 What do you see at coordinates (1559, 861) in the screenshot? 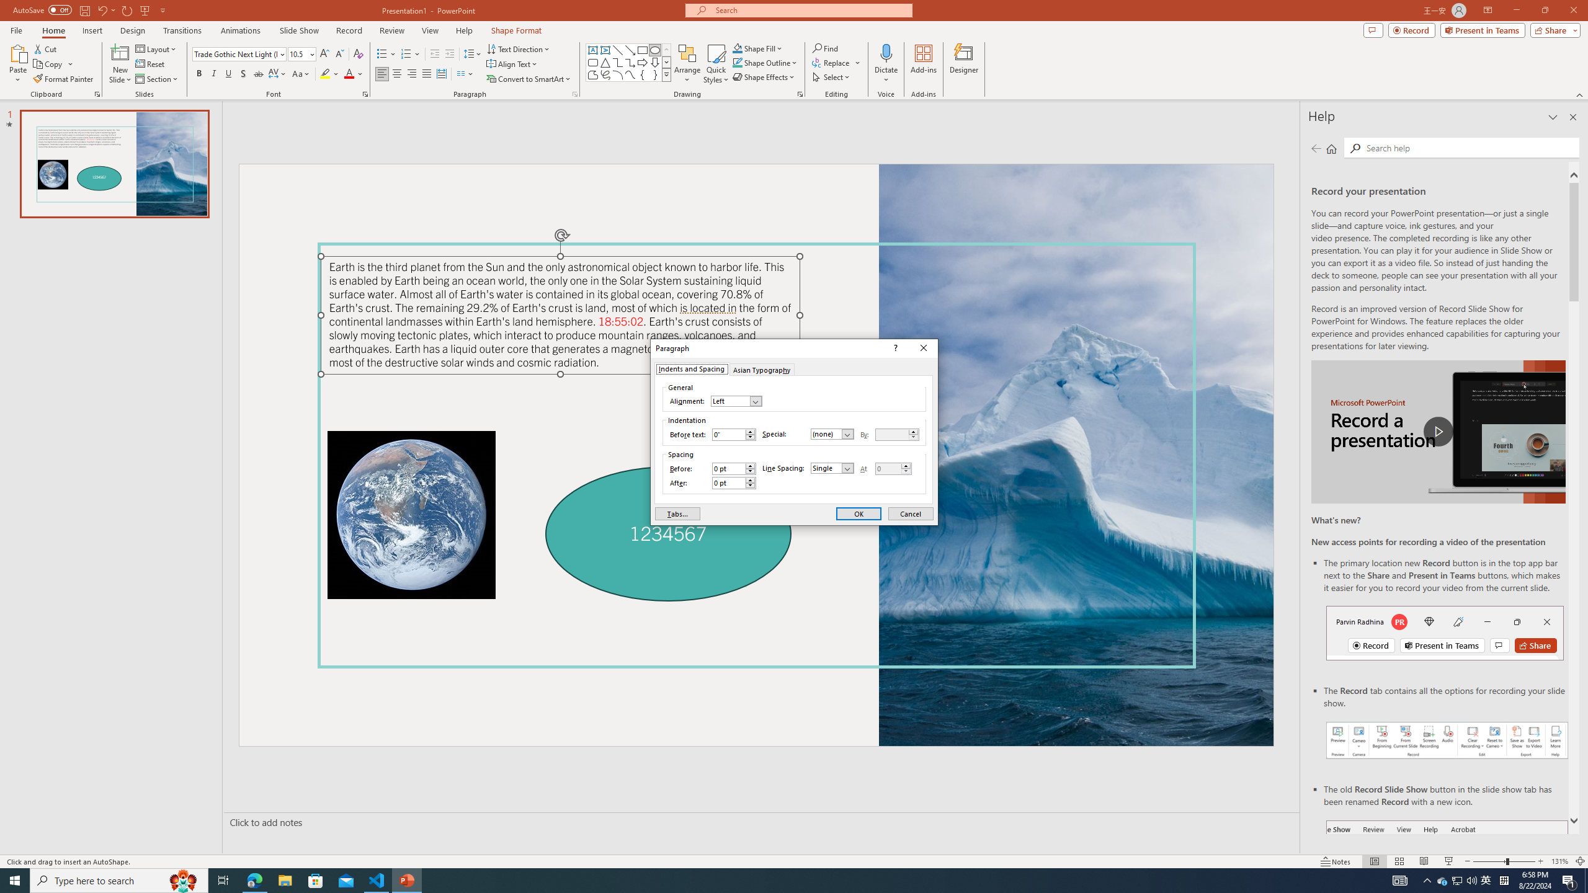
I see `Zoom 131%` at bounding box center [1559, 861].